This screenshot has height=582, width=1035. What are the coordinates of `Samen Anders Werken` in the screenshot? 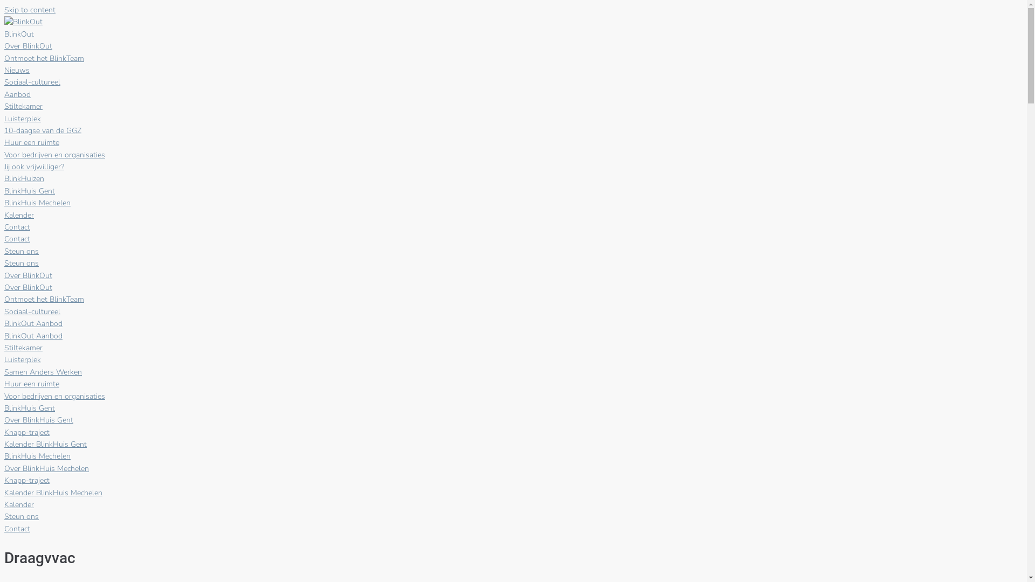 It's located at (43, 372).